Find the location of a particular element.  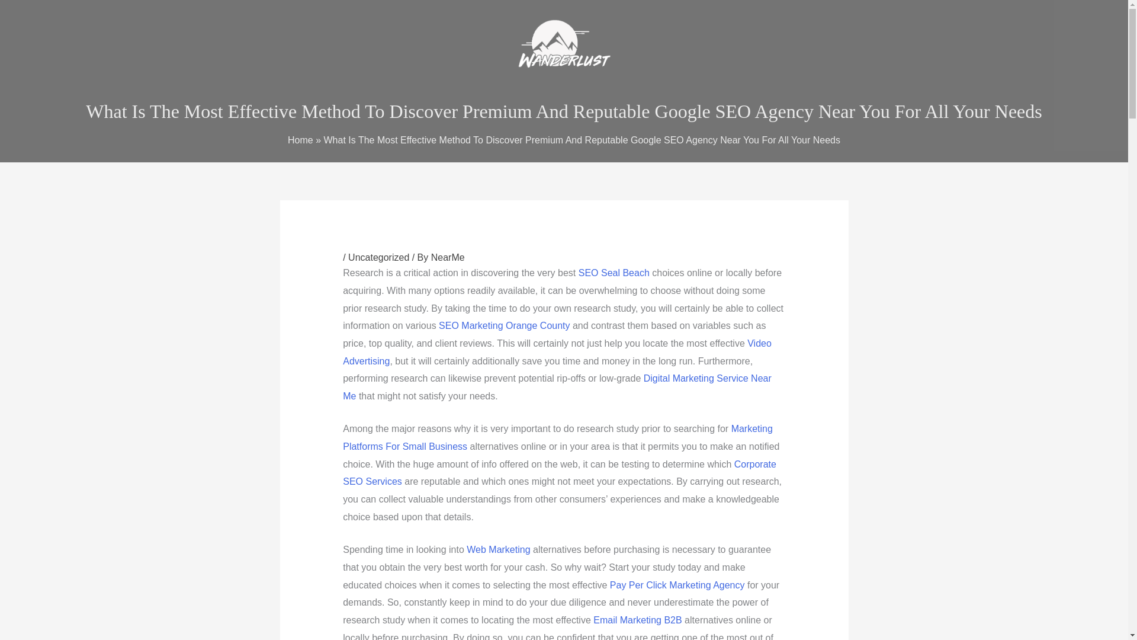

Uncategorized is located at coordinates (378, 257).